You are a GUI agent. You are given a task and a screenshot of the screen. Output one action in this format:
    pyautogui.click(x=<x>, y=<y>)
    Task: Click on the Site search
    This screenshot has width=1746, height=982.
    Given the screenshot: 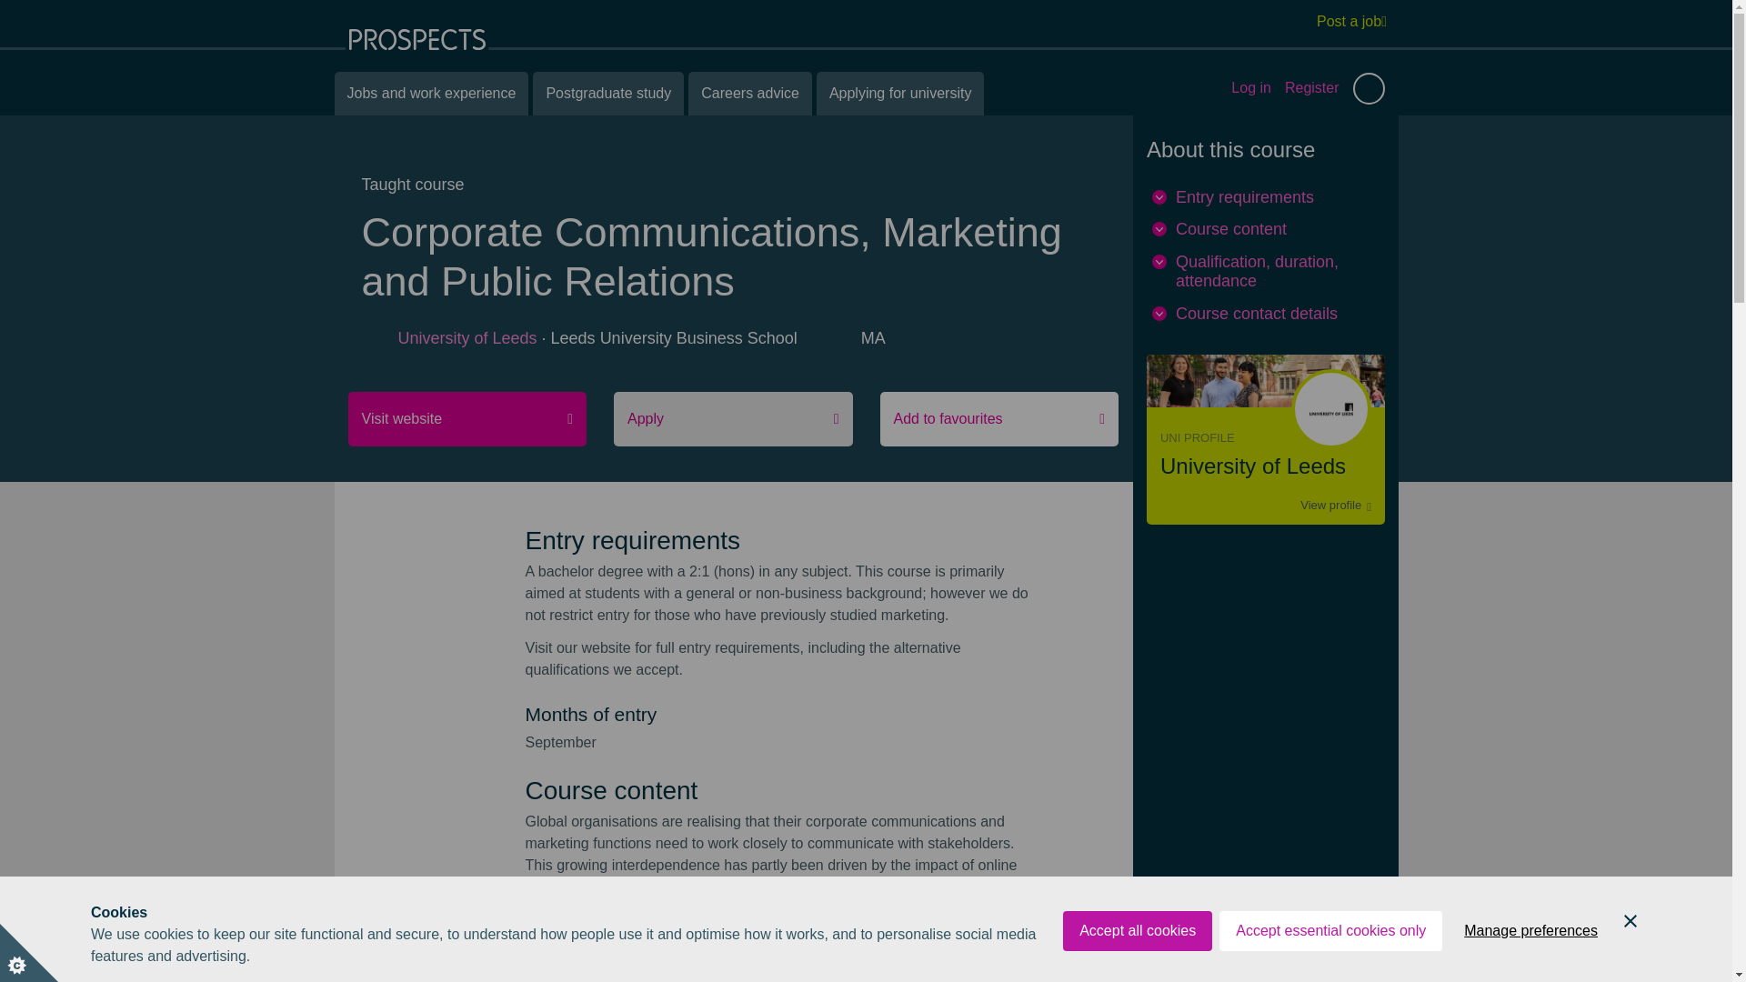 What is the action you would take?
    pyautogui.click(x=1369, y=87)
    